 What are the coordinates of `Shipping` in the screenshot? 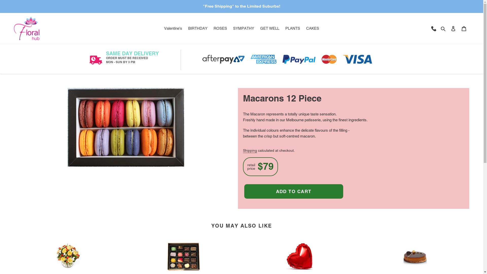 It's located at (250, 151).